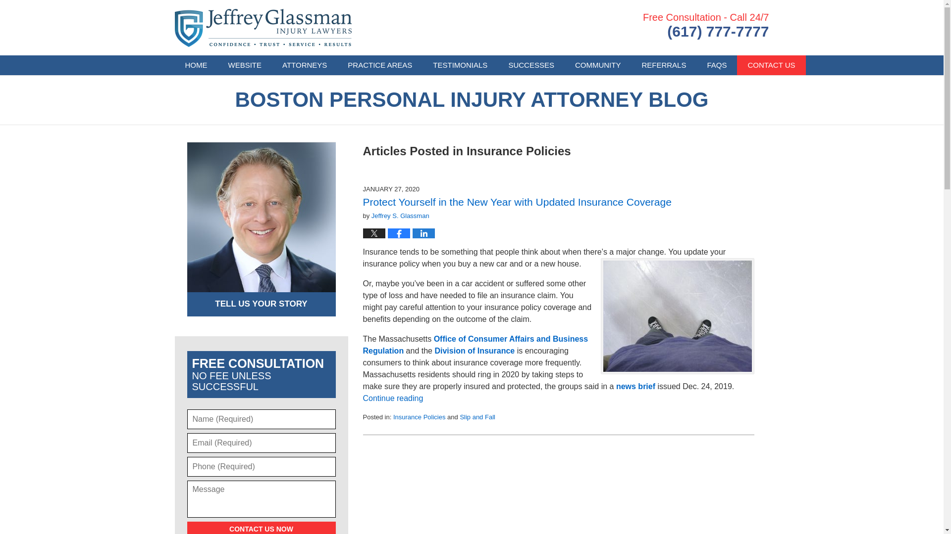  What do you see at coordinates (531, 65) in the screenshot?
I see `SUCCESSES` at bounding box center [531, 65].